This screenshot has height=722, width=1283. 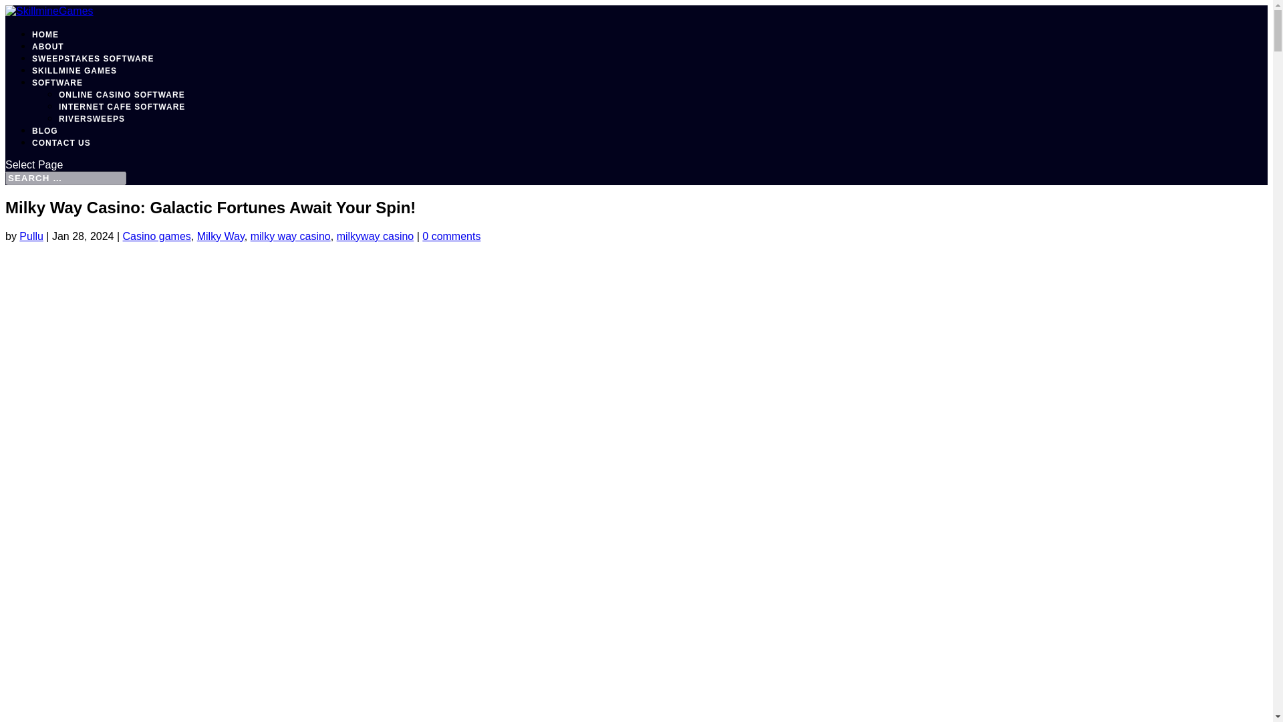 I want to click on HOME, so click(x=45, y=35).